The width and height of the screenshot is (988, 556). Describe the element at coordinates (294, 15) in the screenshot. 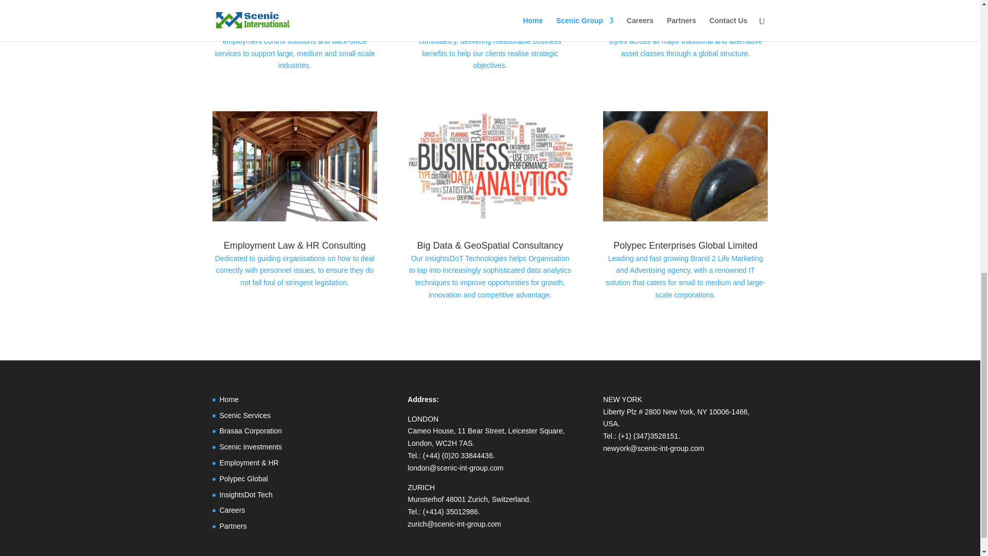

I see `Scenic Umbrella Solutions` at that location.